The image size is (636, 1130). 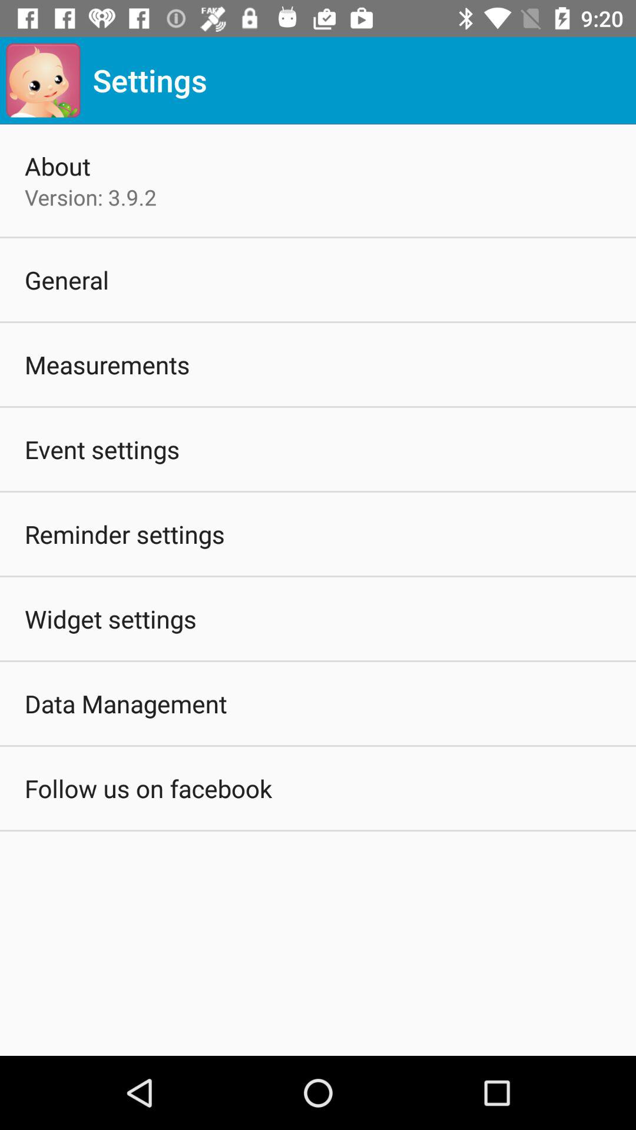 What do you see at coordinates (125, 534) in the screenshot?
I see `open the reminder settings icon` at bounding box center [125, 534].